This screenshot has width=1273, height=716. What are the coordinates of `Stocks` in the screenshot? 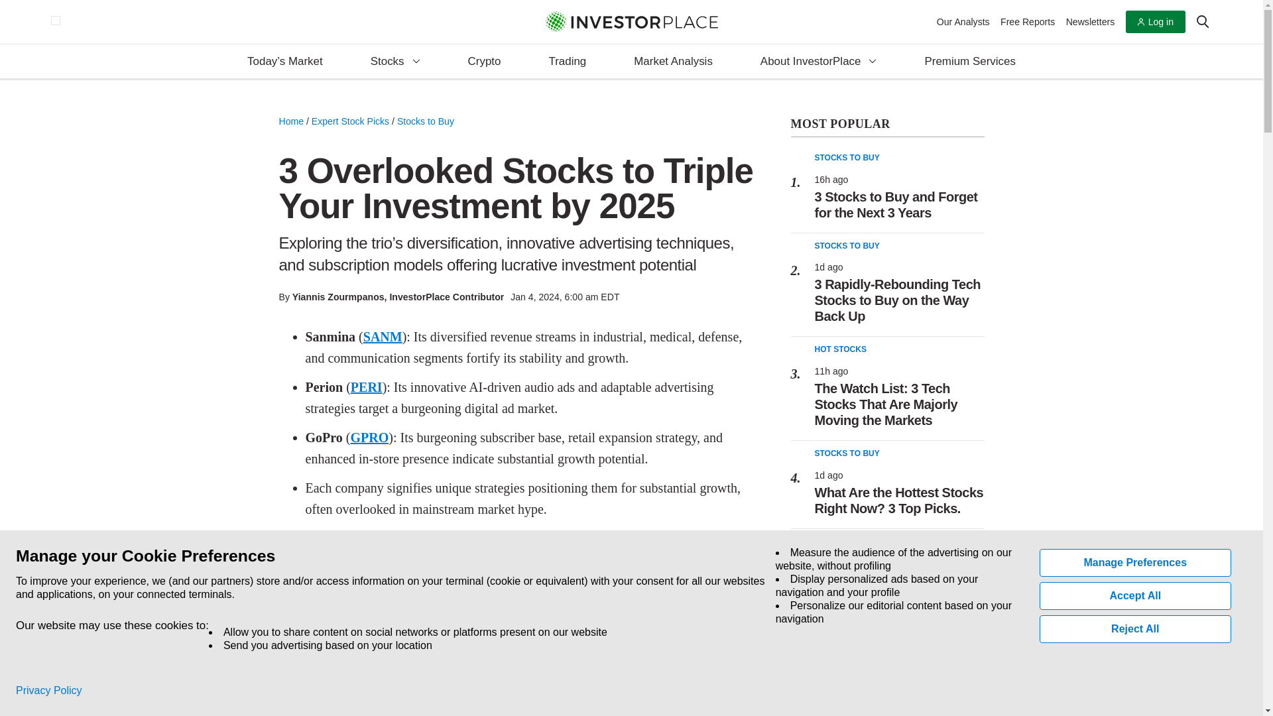 It's located at (395, 62).